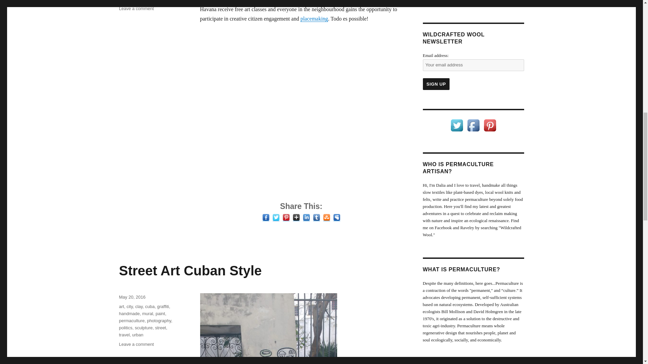  I want to click on Visit Us On Twitter, so click(457, 125).